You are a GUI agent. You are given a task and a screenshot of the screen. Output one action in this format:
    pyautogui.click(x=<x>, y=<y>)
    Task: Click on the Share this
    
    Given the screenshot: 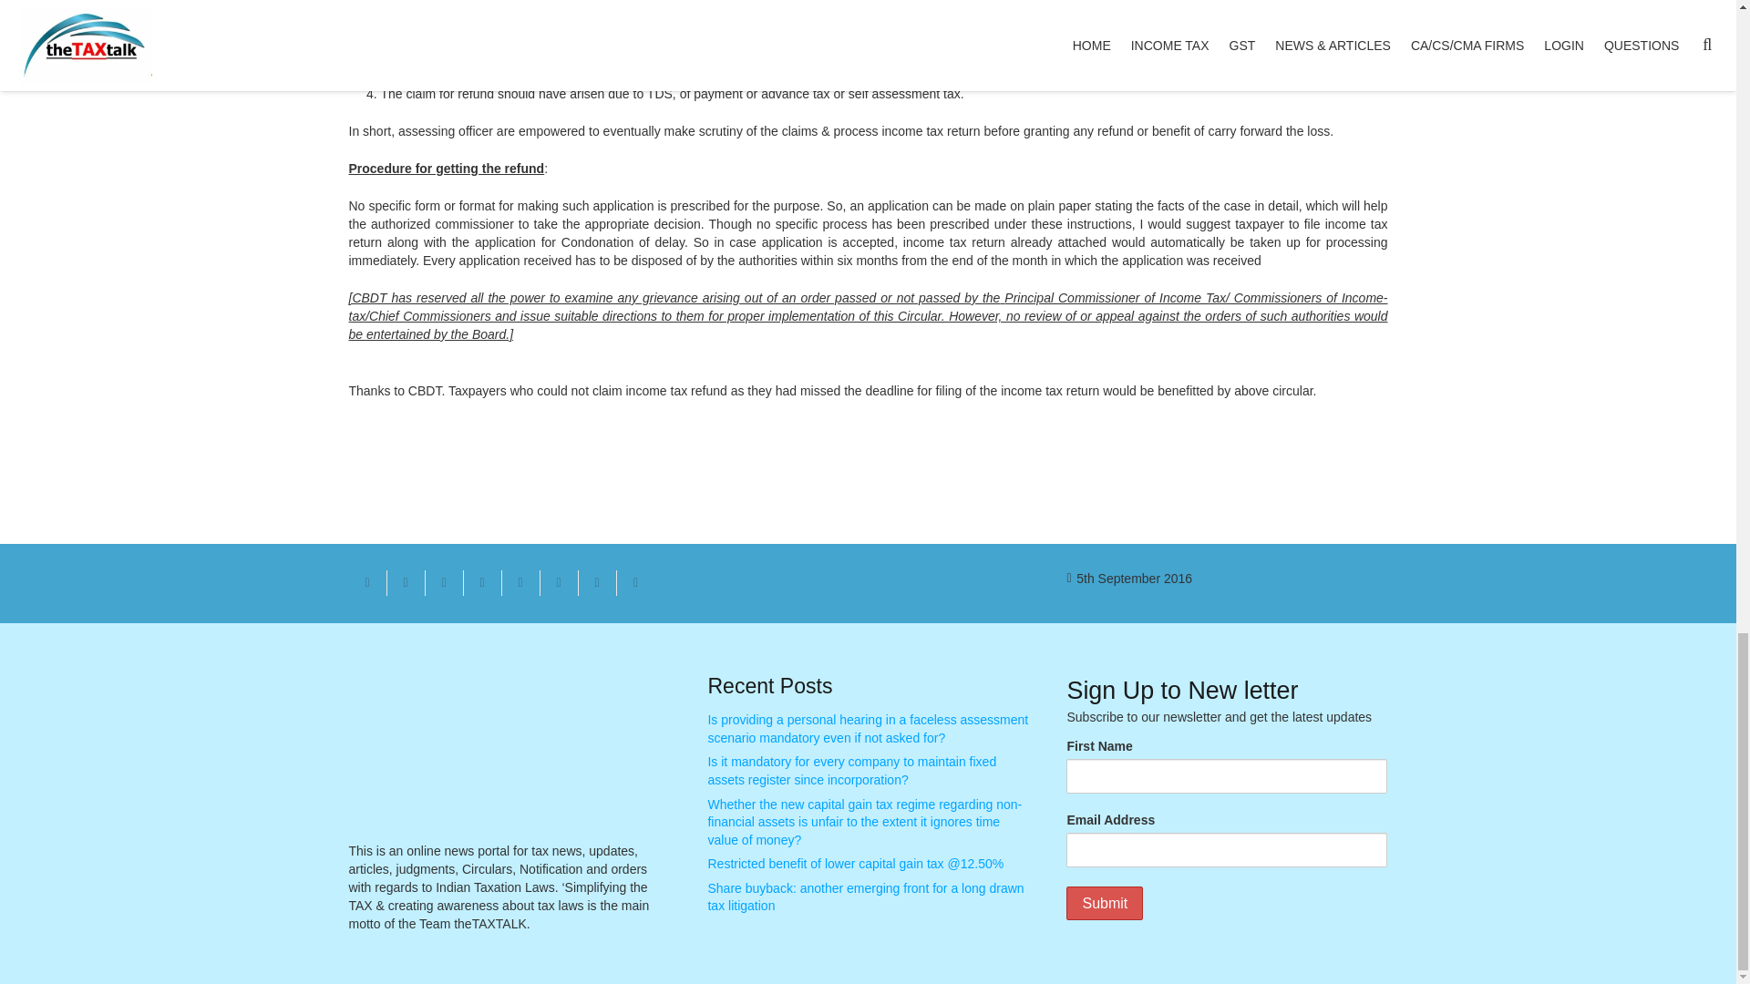 What is the action you would take?
    pyautogui.click(x=596, y=583)
    